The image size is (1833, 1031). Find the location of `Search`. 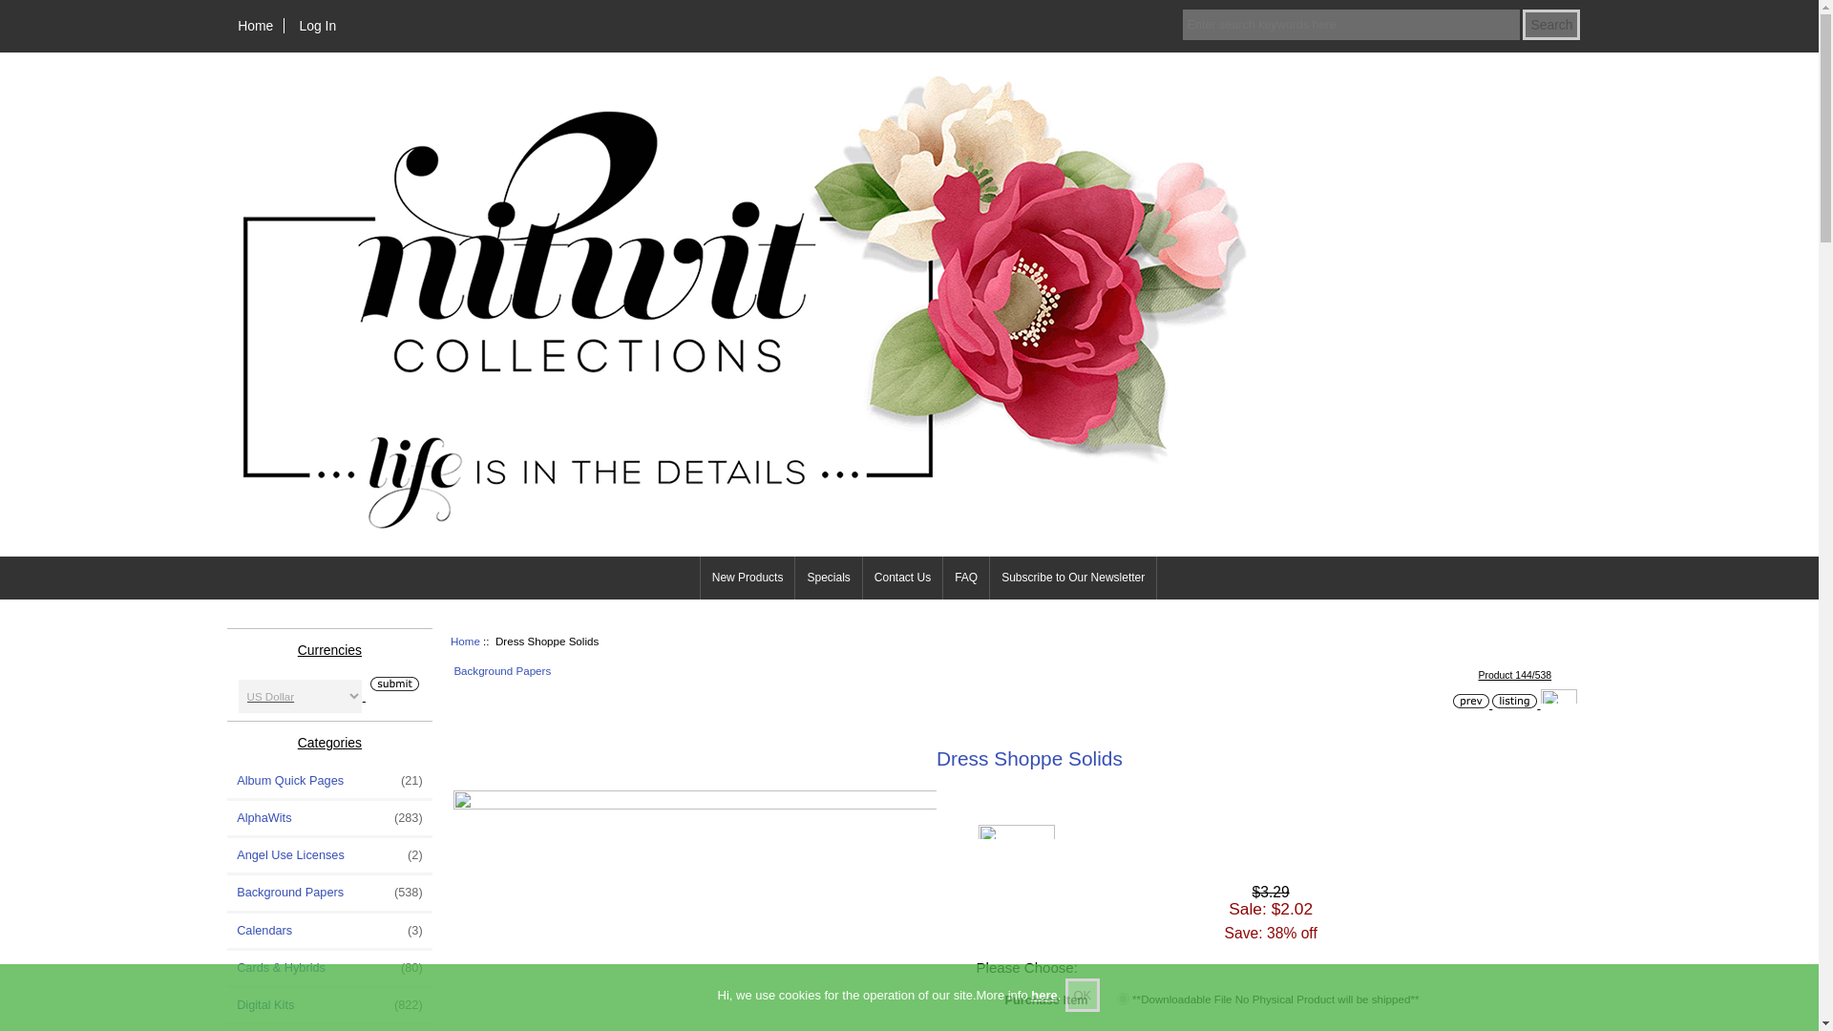

Search is located at coordinates (1551, 25).